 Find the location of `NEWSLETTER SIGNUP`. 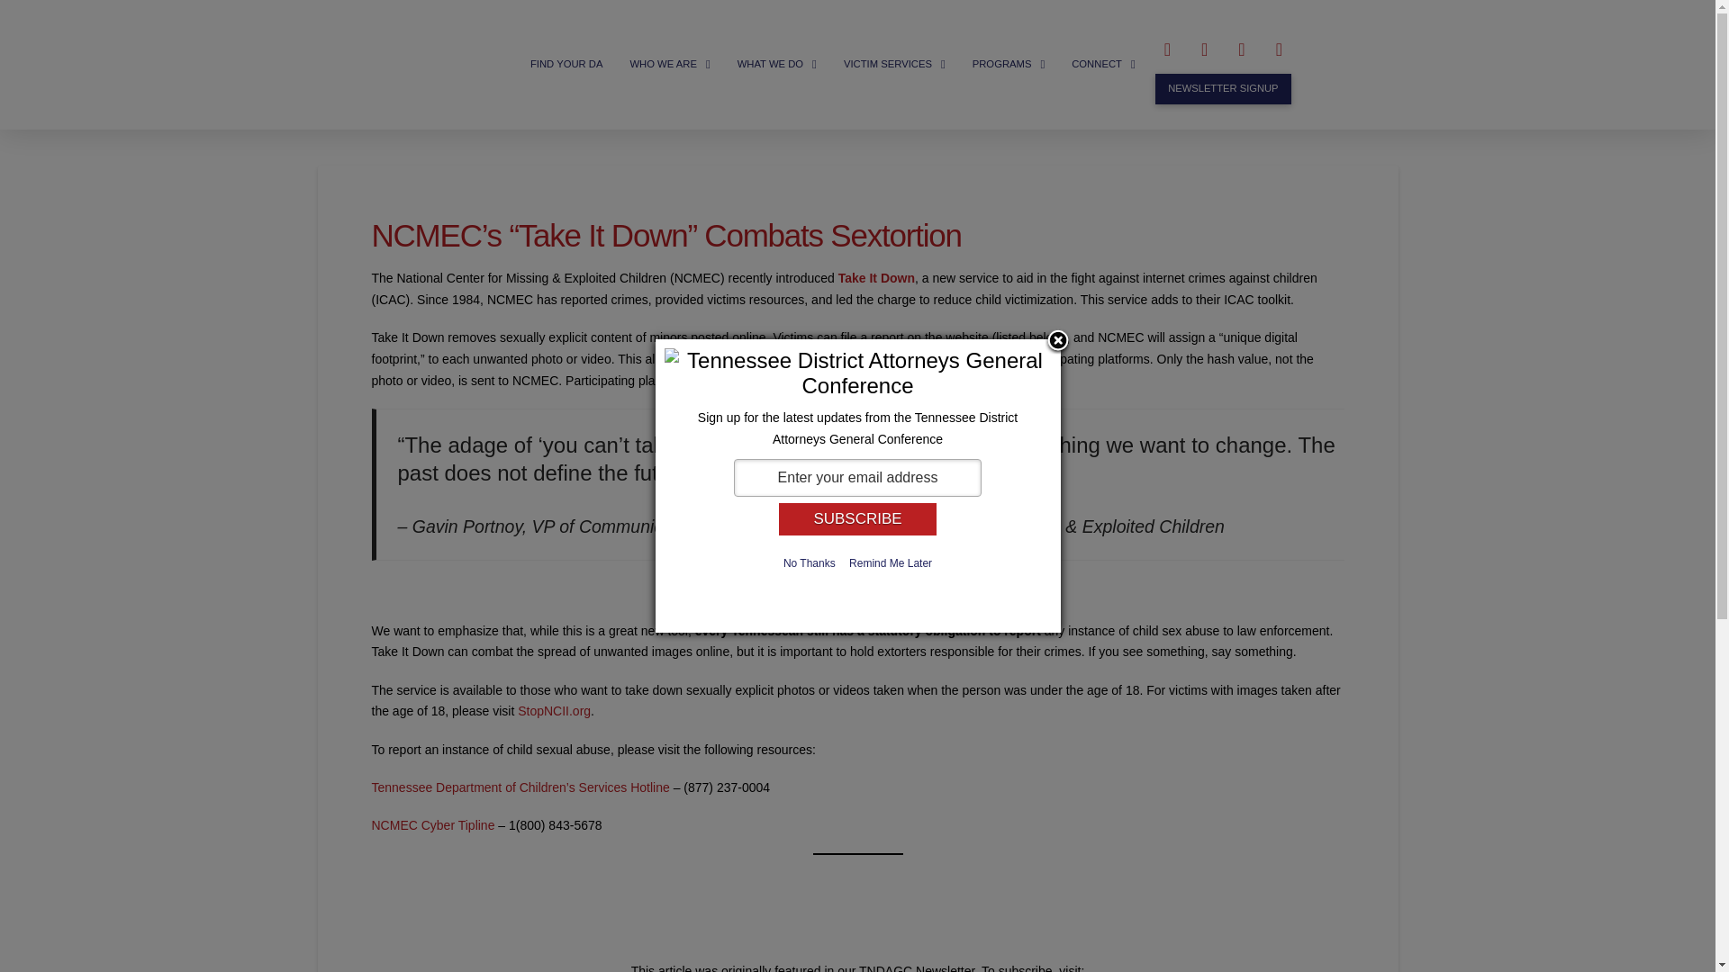

NEWSLETTER SIGNUP is located at coordinates (1223, 88).